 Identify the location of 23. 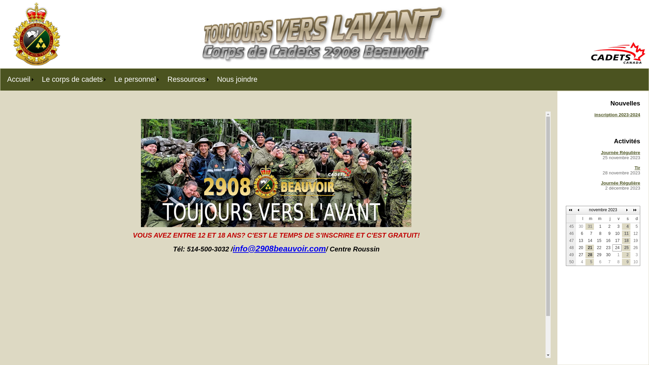
(608, 248).